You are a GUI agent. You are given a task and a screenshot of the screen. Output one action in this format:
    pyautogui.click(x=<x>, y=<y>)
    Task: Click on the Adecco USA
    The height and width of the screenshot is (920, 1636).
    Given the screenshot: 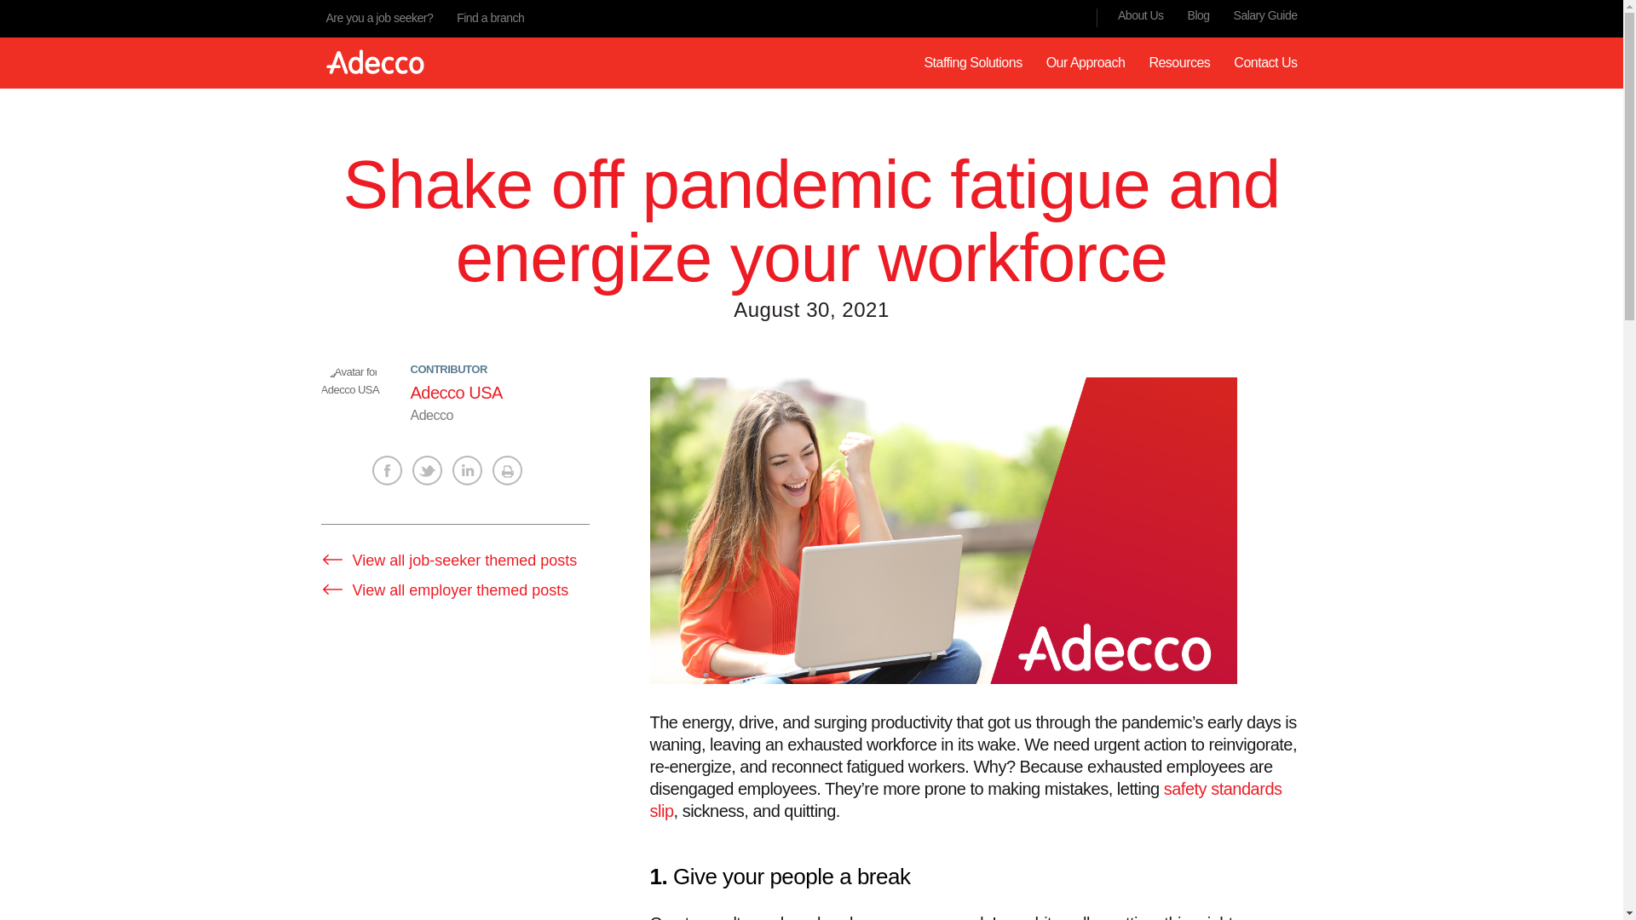 What is the action you would take?
    pyautogui.click(x=456, y=392)
    